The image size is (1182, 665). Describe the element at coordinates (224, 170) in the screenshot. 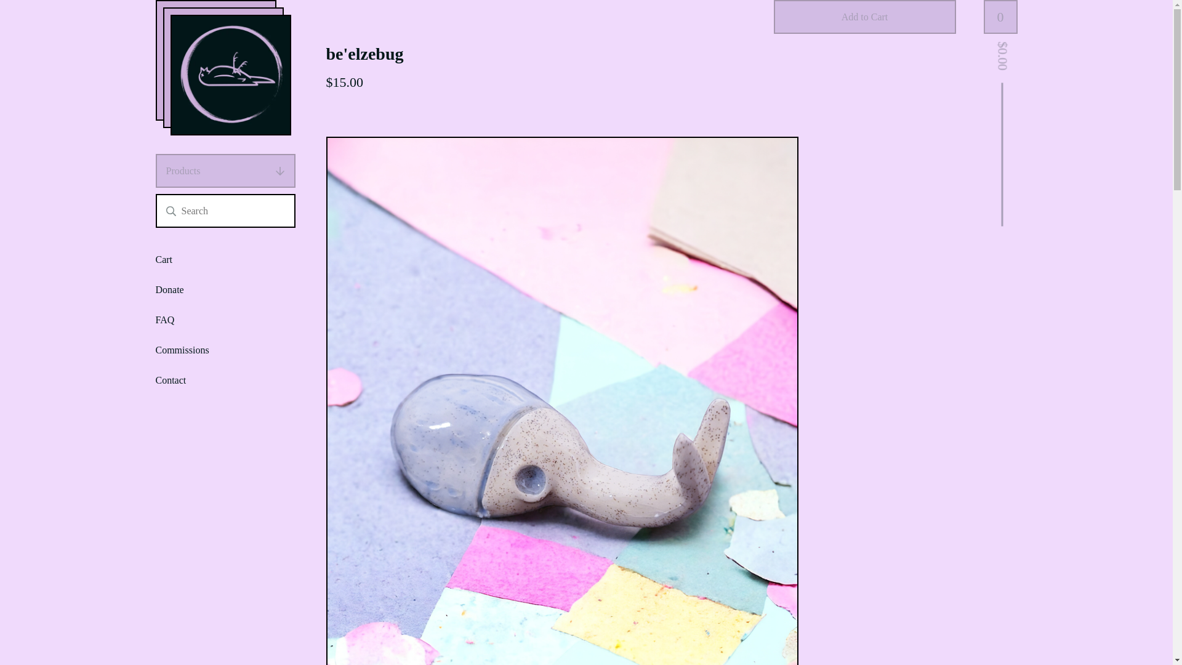

I see `Products` at that location.